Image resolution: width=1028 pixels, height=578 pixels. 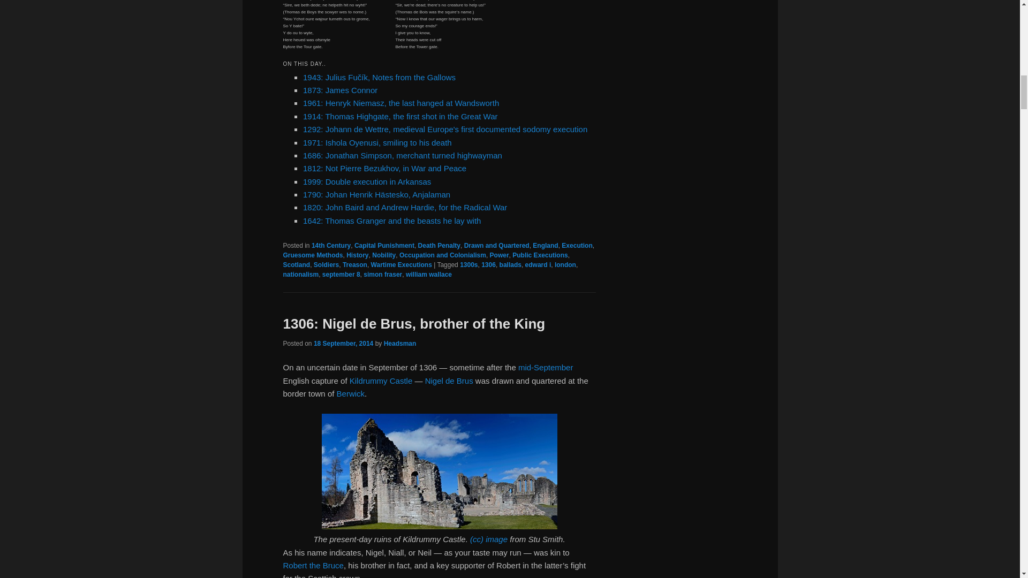 What do you see at coordinates (403, 155) in the screenshot?
I see `1686: Jonathan Simpson, merchant turned highwayman` at bounding box center [403, 155].